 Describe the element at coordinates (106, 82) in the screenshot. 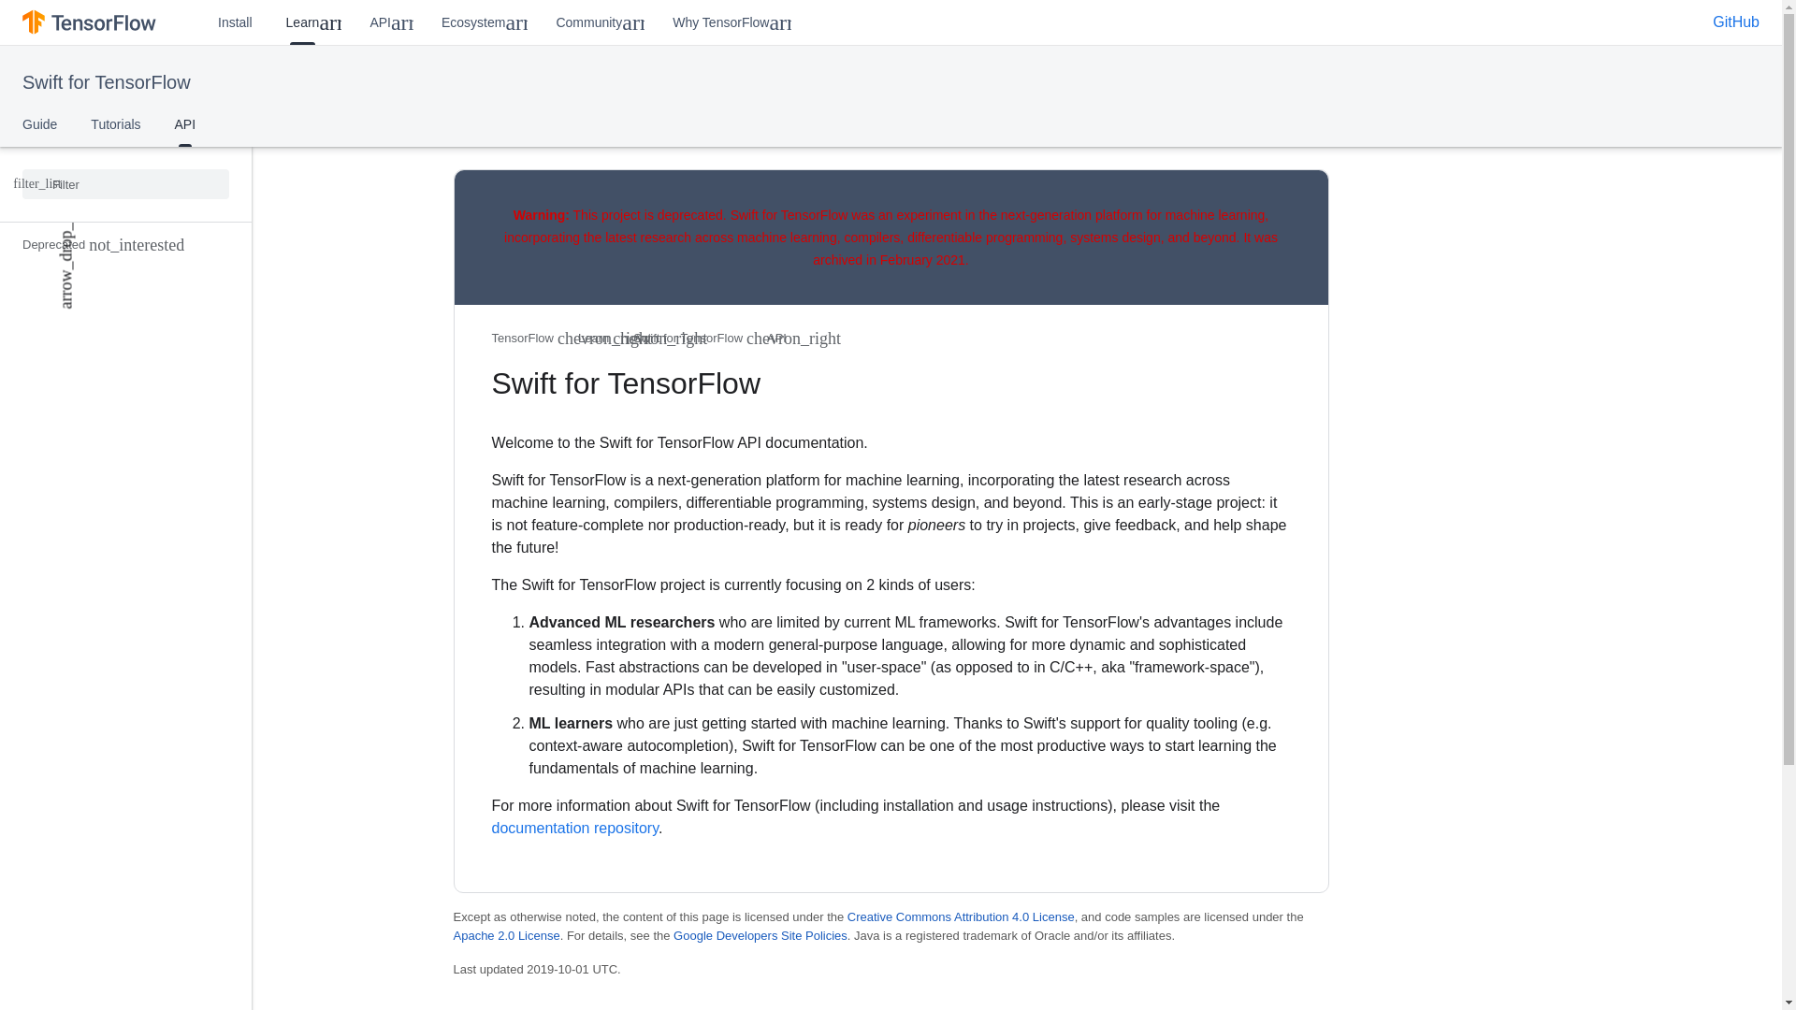

I see `Swift for TensorFlow` at that location.